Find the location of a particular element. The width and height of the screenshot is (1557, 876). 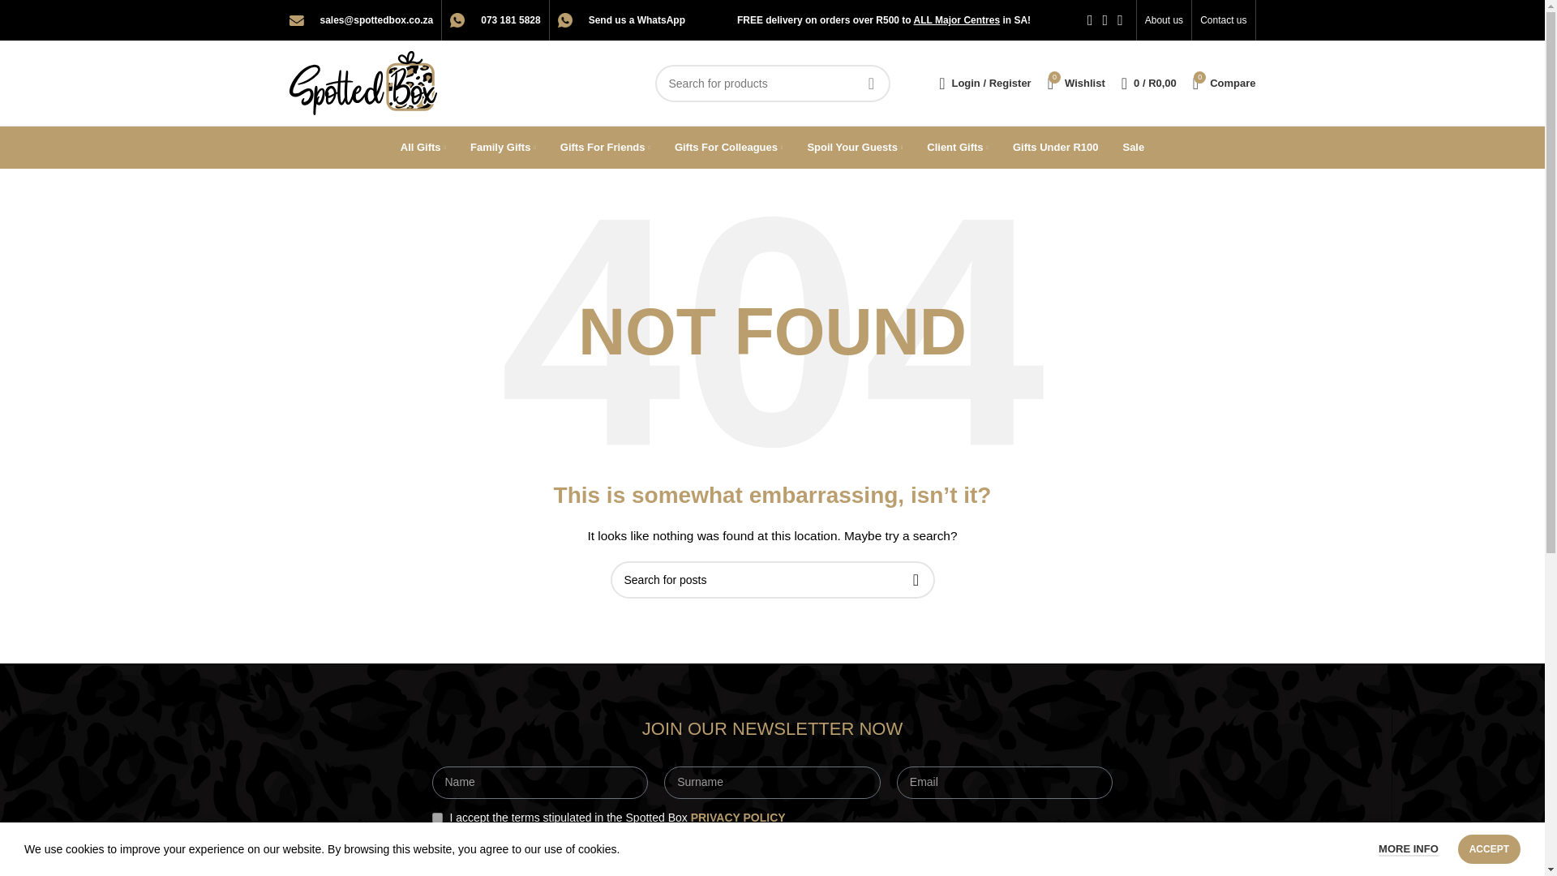

About us is located at coordinates (1148, 83).